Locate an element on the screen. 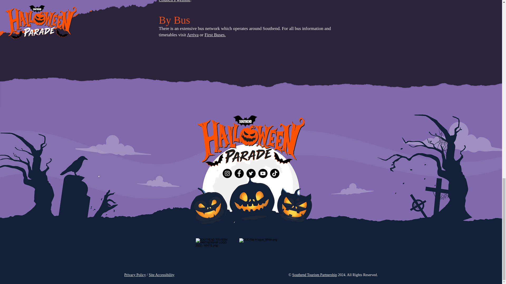 This screenshot has width=506, height=284. Privacy Policy is located at coordinates (135, 275).